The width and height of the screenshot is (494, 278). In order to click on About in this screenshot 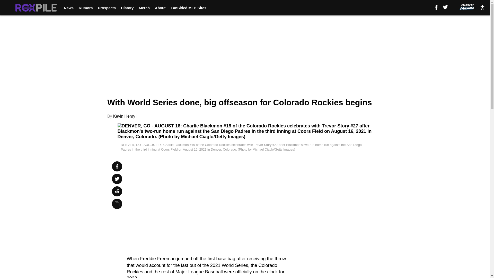, I will do `click(160, 8)`.